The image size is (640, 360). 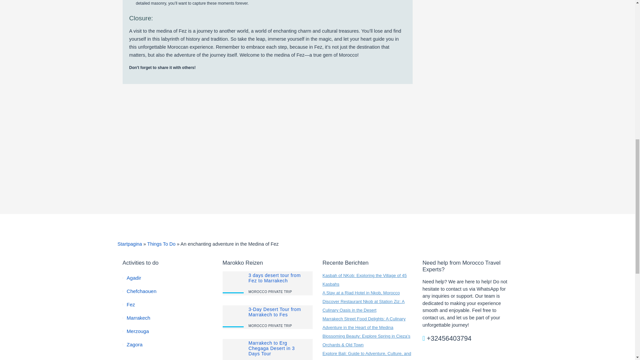 I want to click on Merzouga, so click(x=138, y=331).